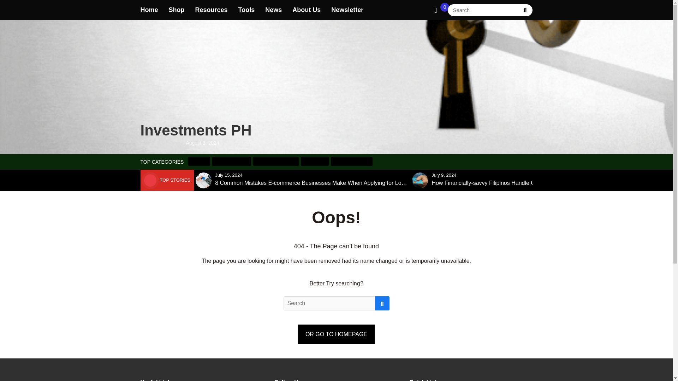 The image size is (678, 381). What do you see at coordinates (351, 161) in the screenshot?
I see `Financial Advice` at bounding box center [351, 161].